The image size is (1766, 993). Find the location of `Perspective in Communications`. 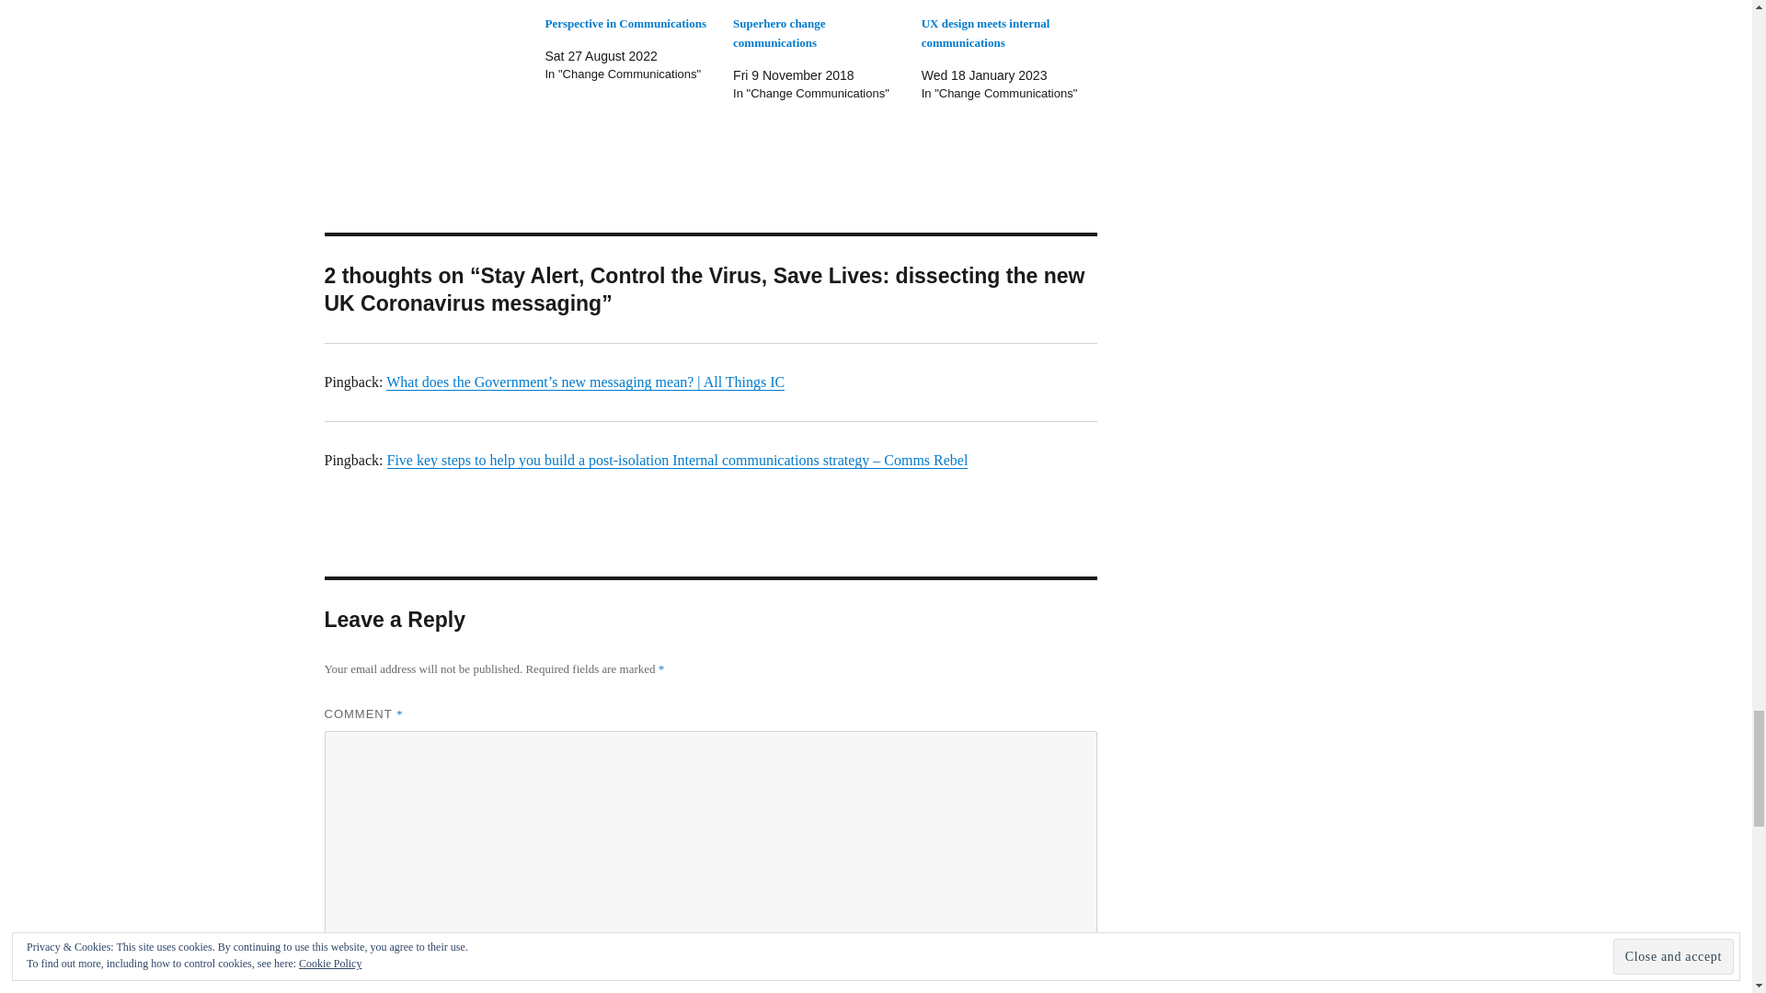

Perspective in Communications is located at coordinates (624, 24).